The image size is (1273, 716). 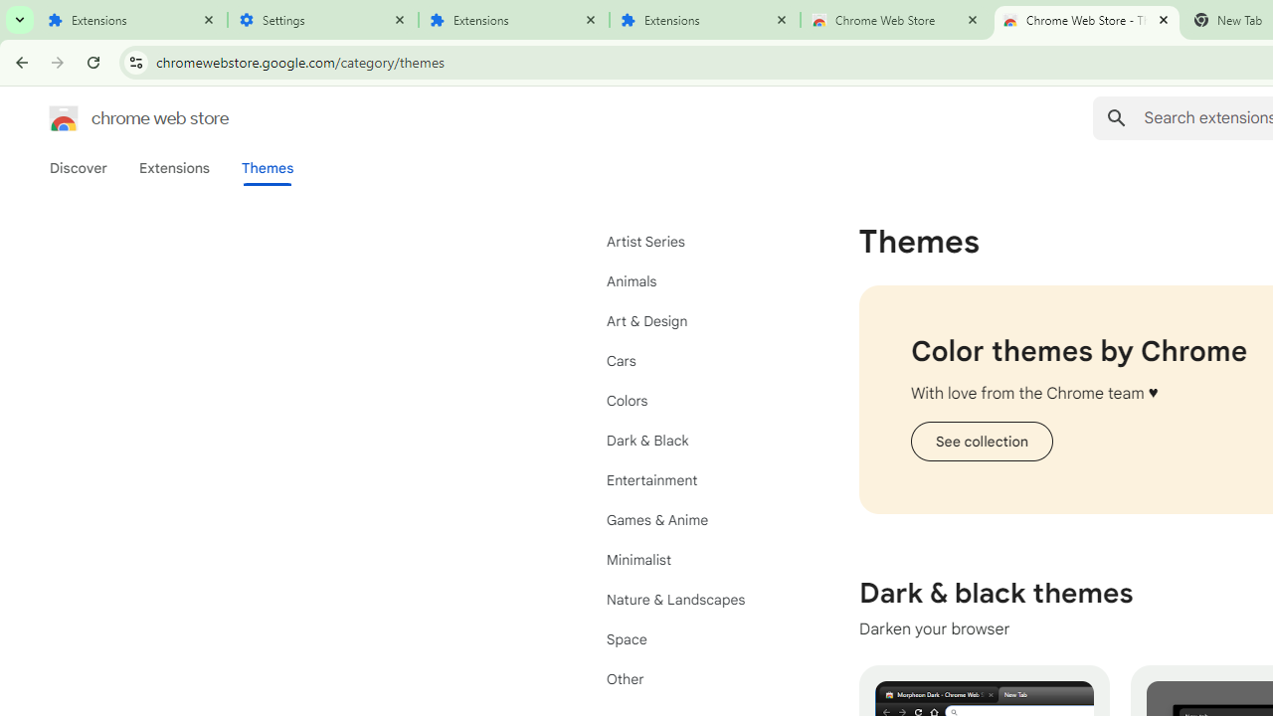 What do you see at coordinates (696, 678) in the screenshot?
I see `Other` at bounding box center [696, 678].